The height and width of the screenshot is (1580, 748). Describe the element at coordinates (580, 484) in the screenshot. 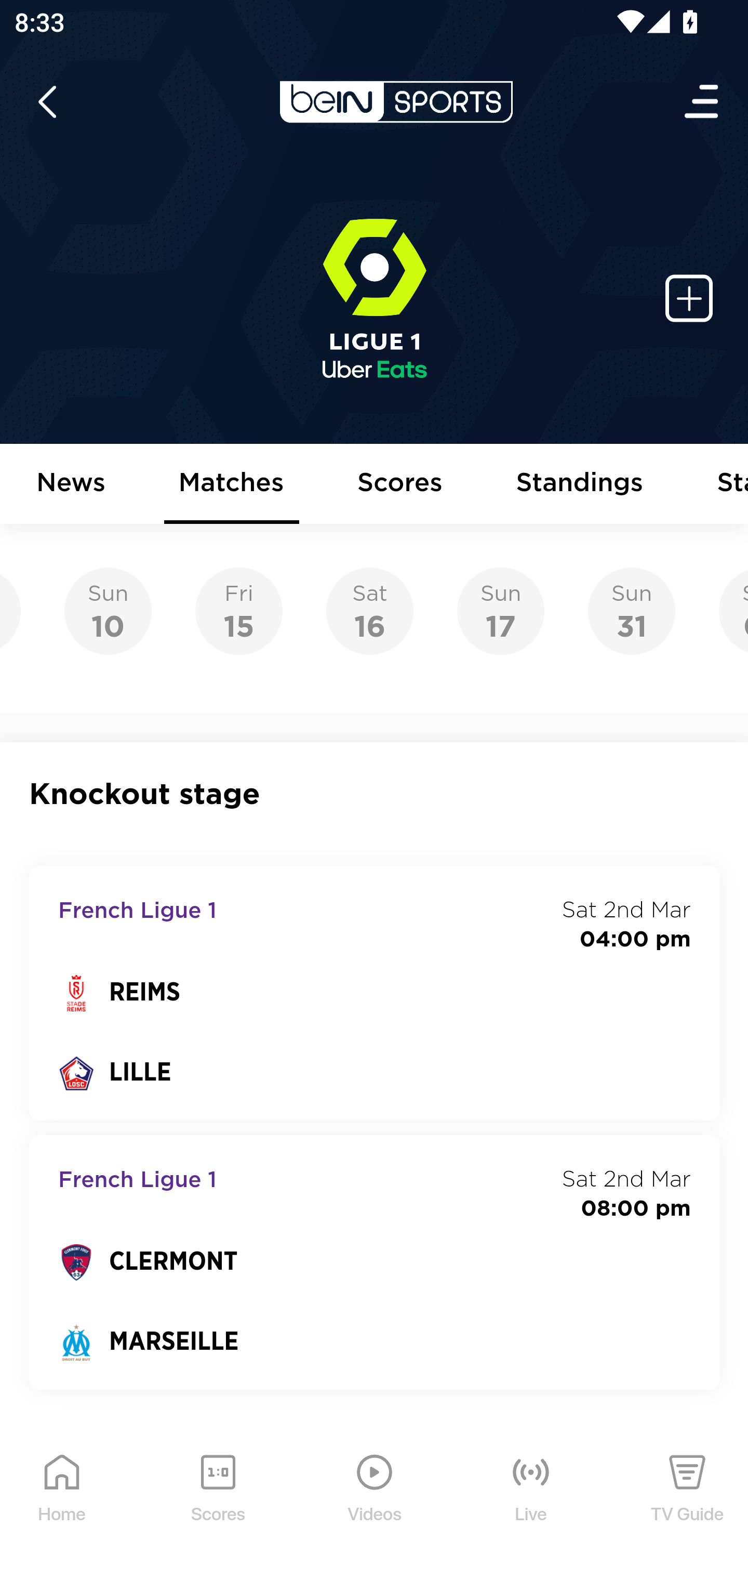

I see `Standings` at that location.